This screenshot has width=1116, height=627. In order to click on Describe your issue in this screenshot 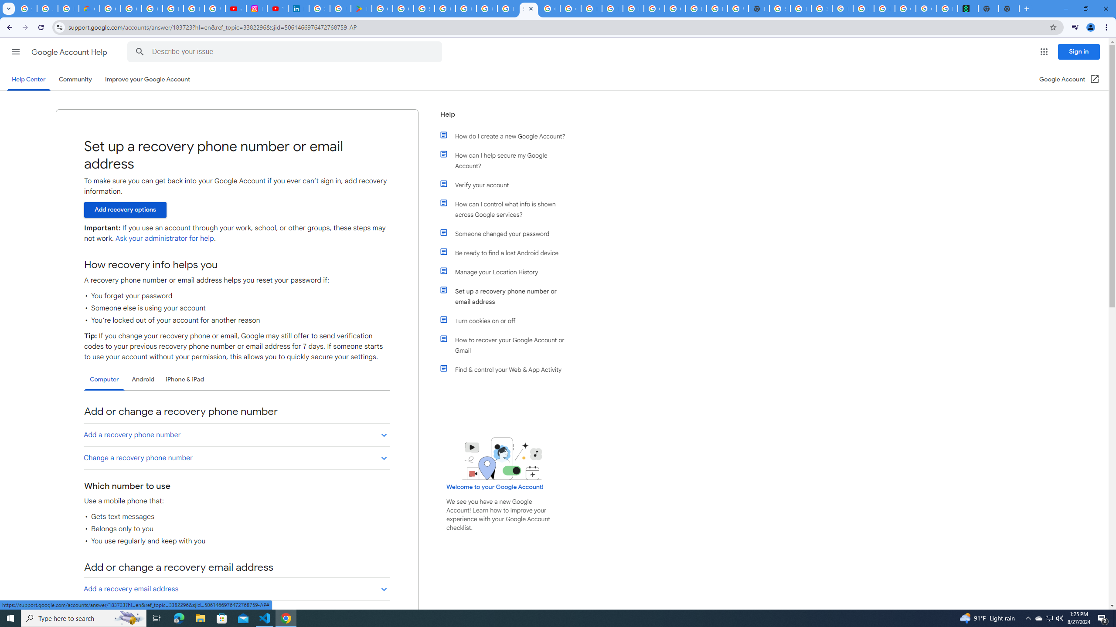, I will do `click(286, 52)`.